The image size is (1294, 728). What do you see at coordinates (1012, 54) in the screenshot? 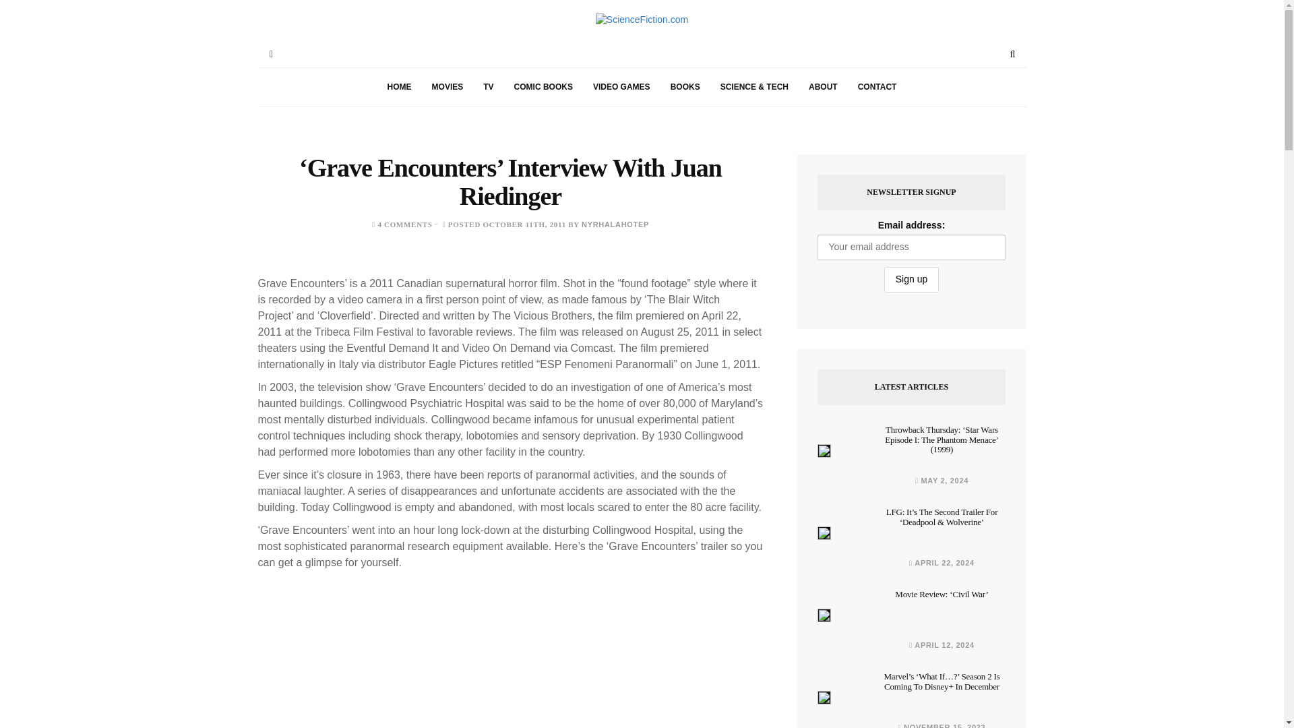
I see `Search` at bounding box center [1012, 54].